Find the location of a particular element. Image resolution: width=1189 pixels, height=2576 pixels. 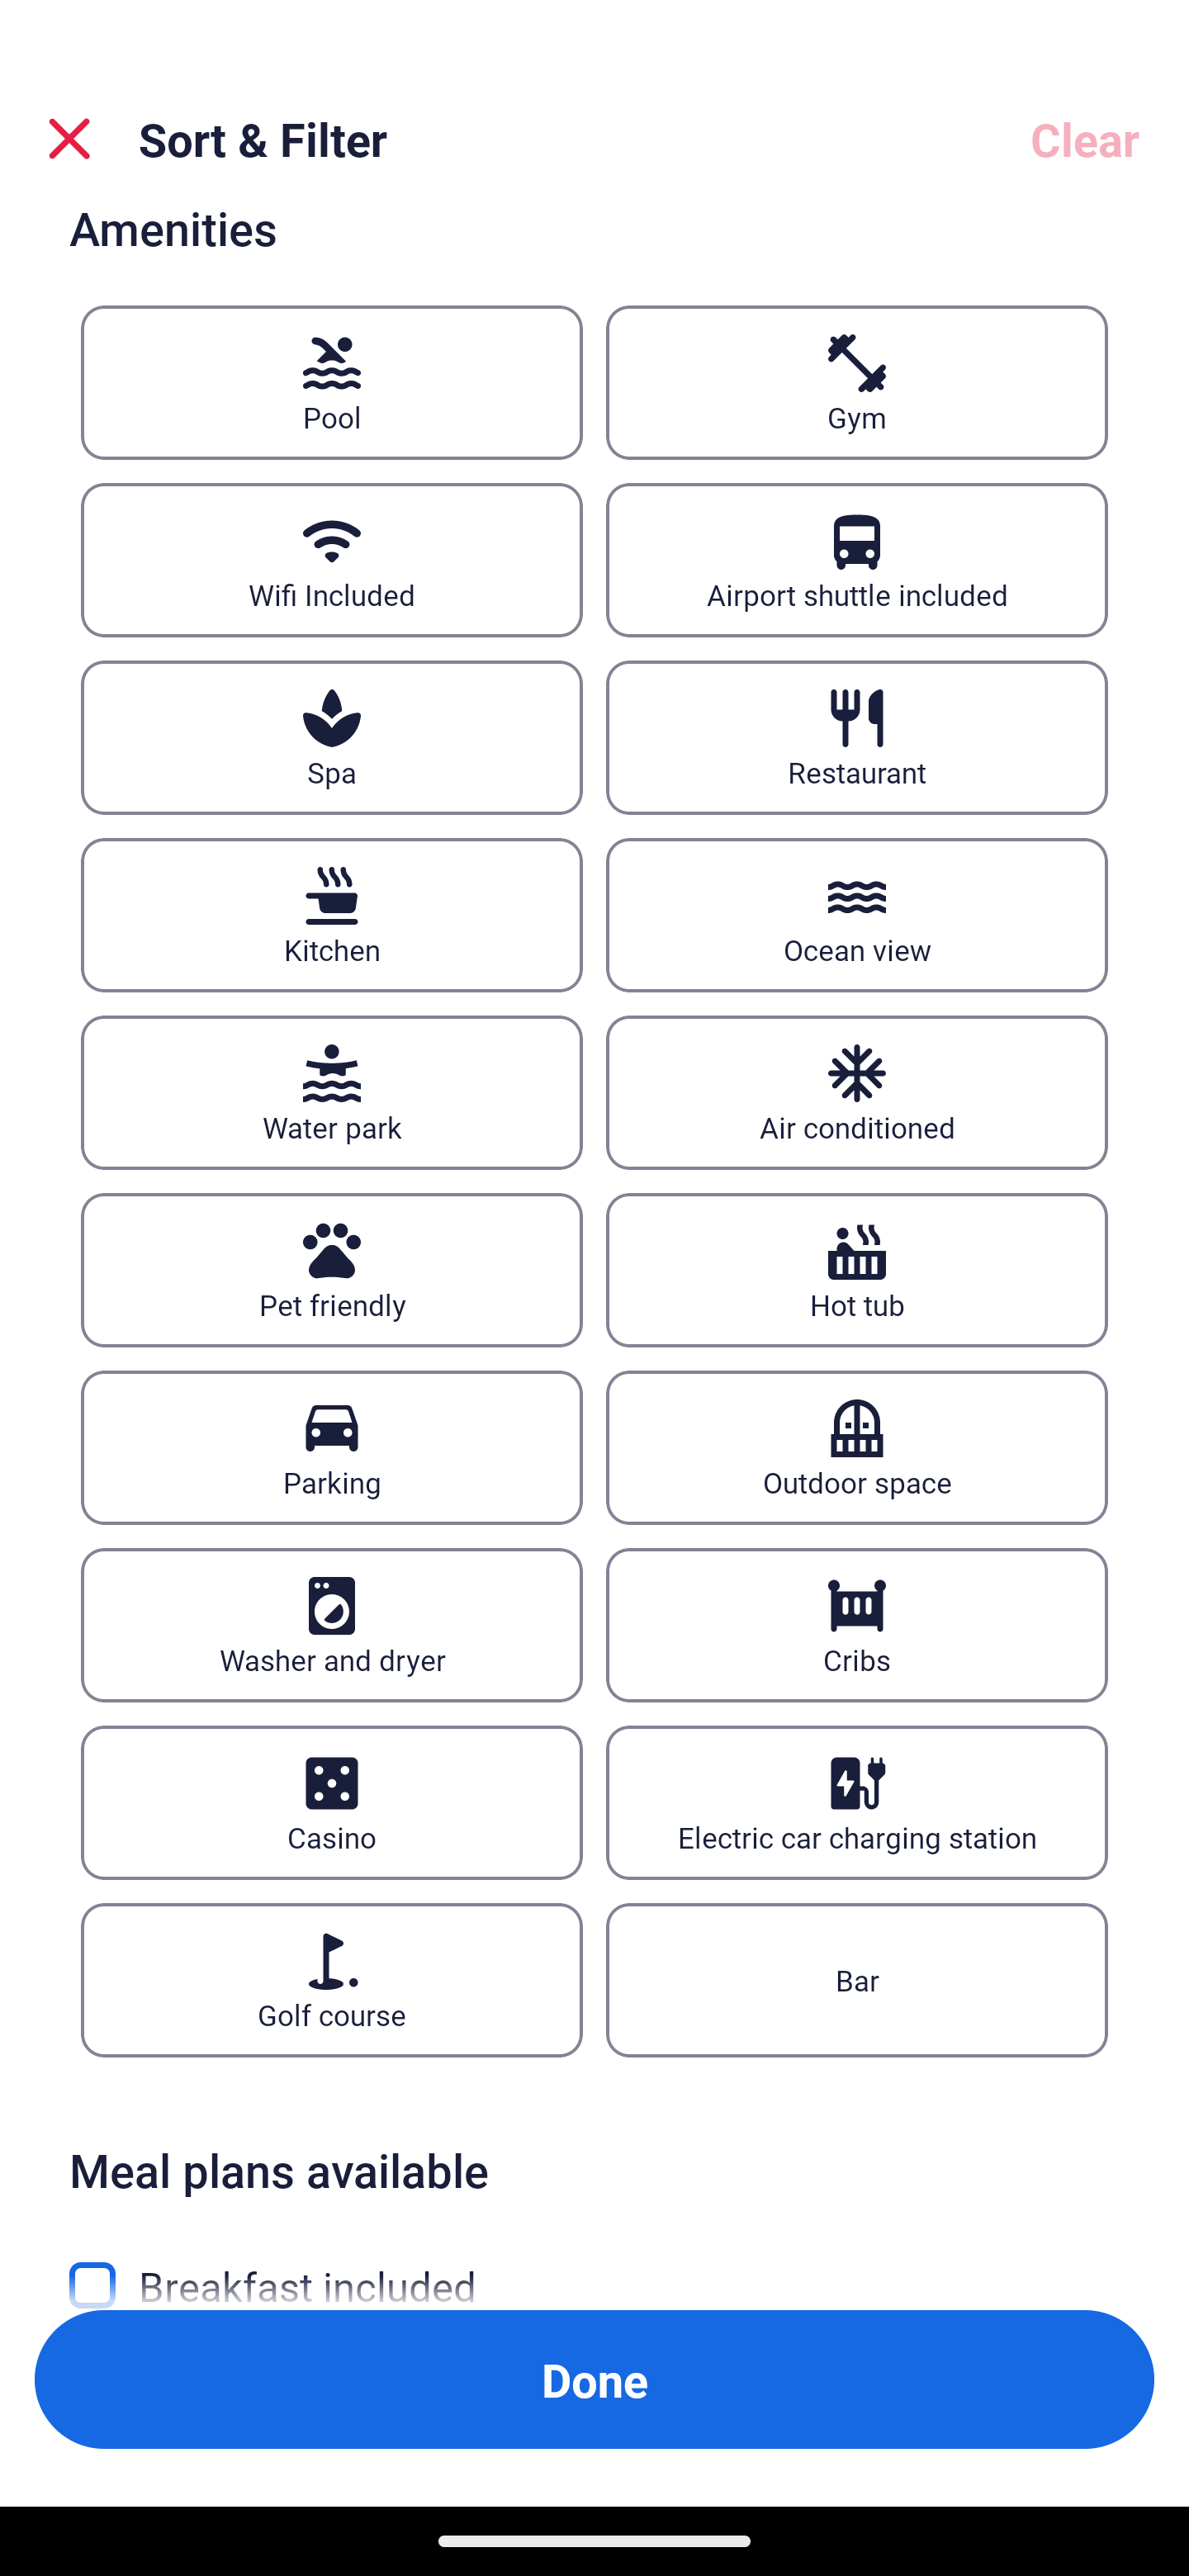

Water park is located at coordinates (331, 1091).